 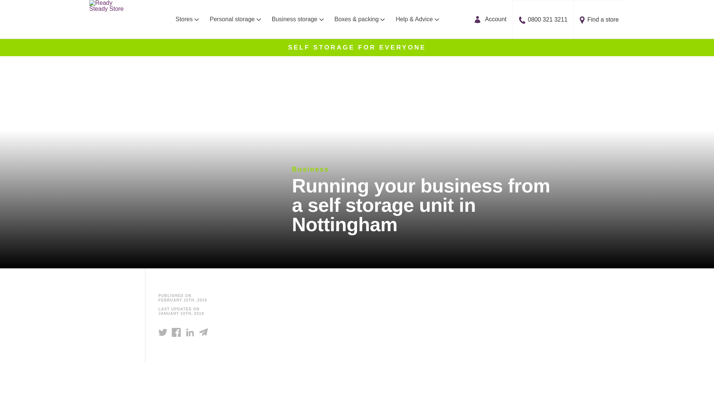 I want to click on Personal storage, so click(x=235, y=19).